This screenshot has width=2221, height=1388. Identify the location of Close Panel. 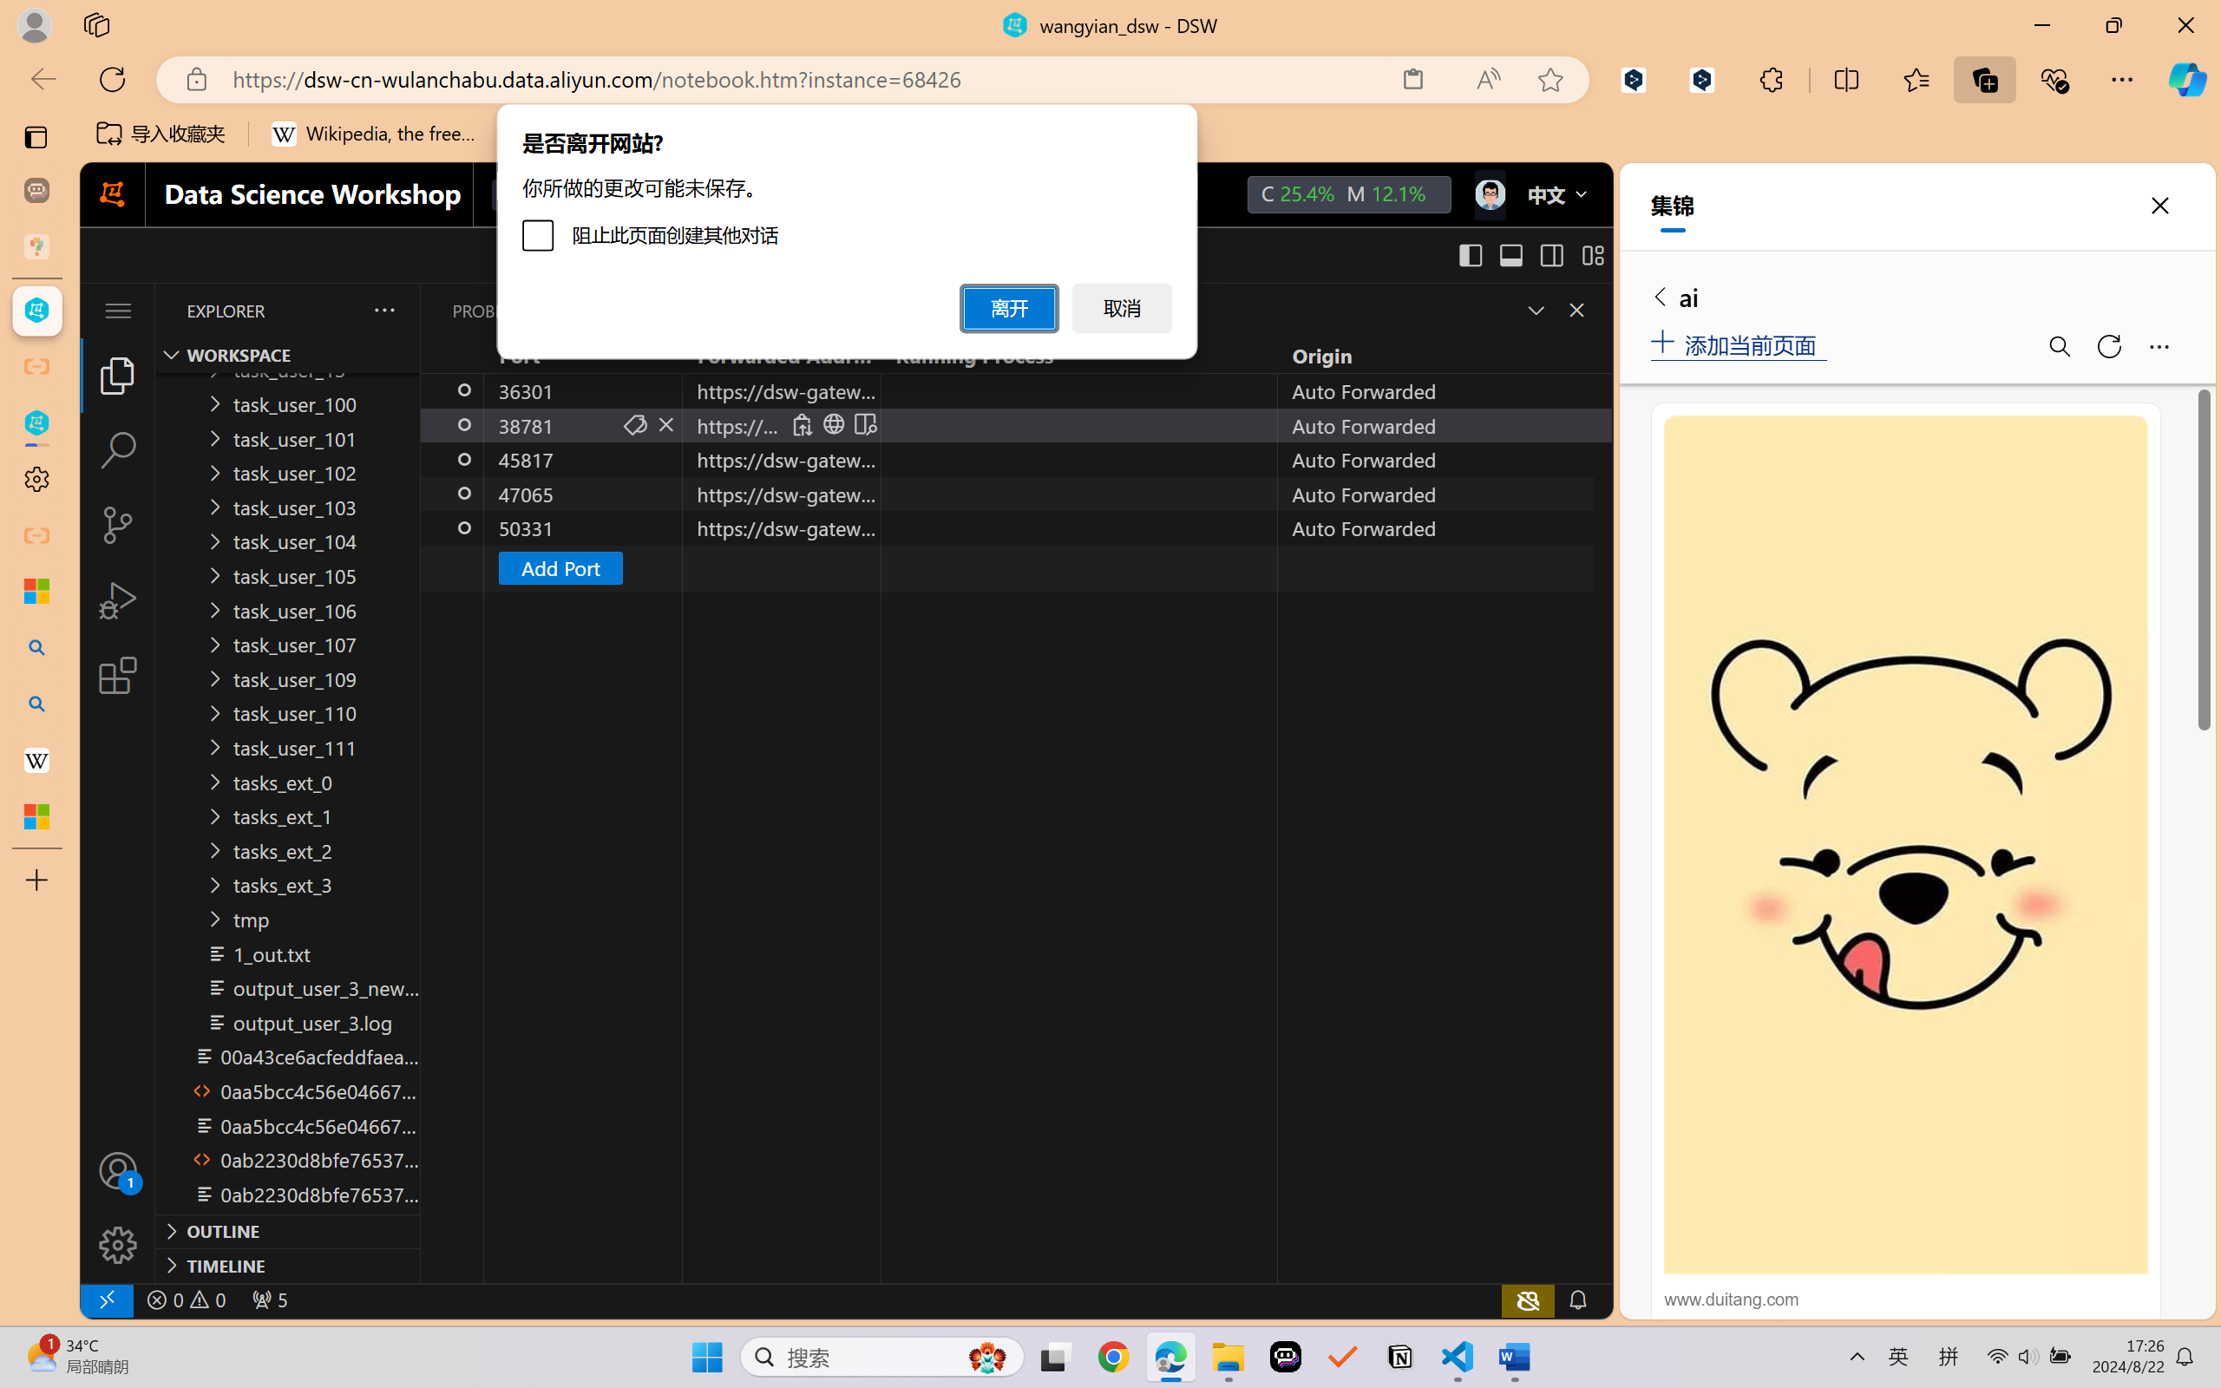
(1577, 310).